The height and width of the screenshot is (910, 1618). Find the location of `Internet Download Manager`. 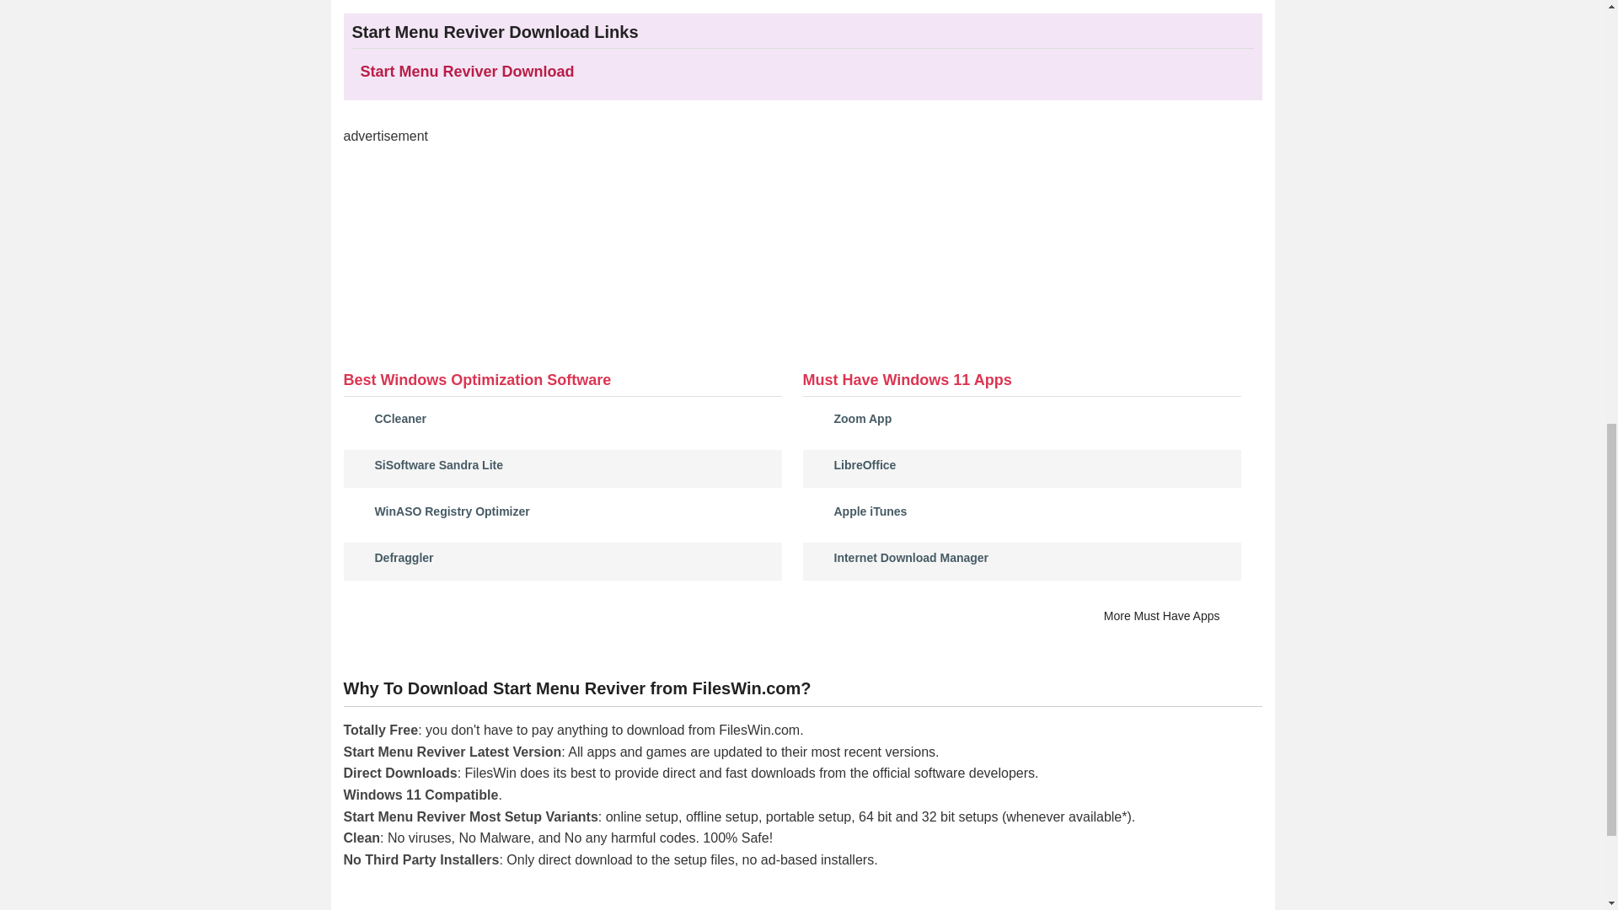

Internet Download Manager is located at coordinates (912, 558).